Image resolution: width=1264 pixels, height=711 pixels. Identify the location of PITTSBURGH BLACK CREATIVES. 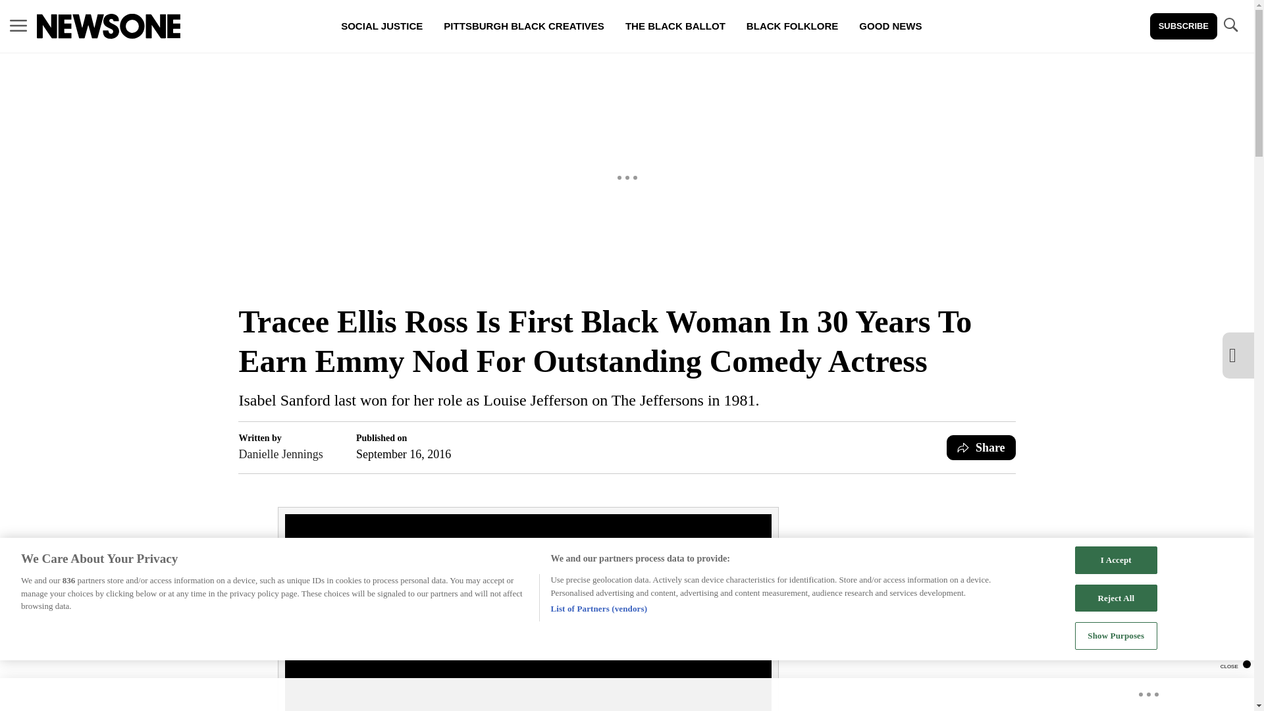
(524, 26).